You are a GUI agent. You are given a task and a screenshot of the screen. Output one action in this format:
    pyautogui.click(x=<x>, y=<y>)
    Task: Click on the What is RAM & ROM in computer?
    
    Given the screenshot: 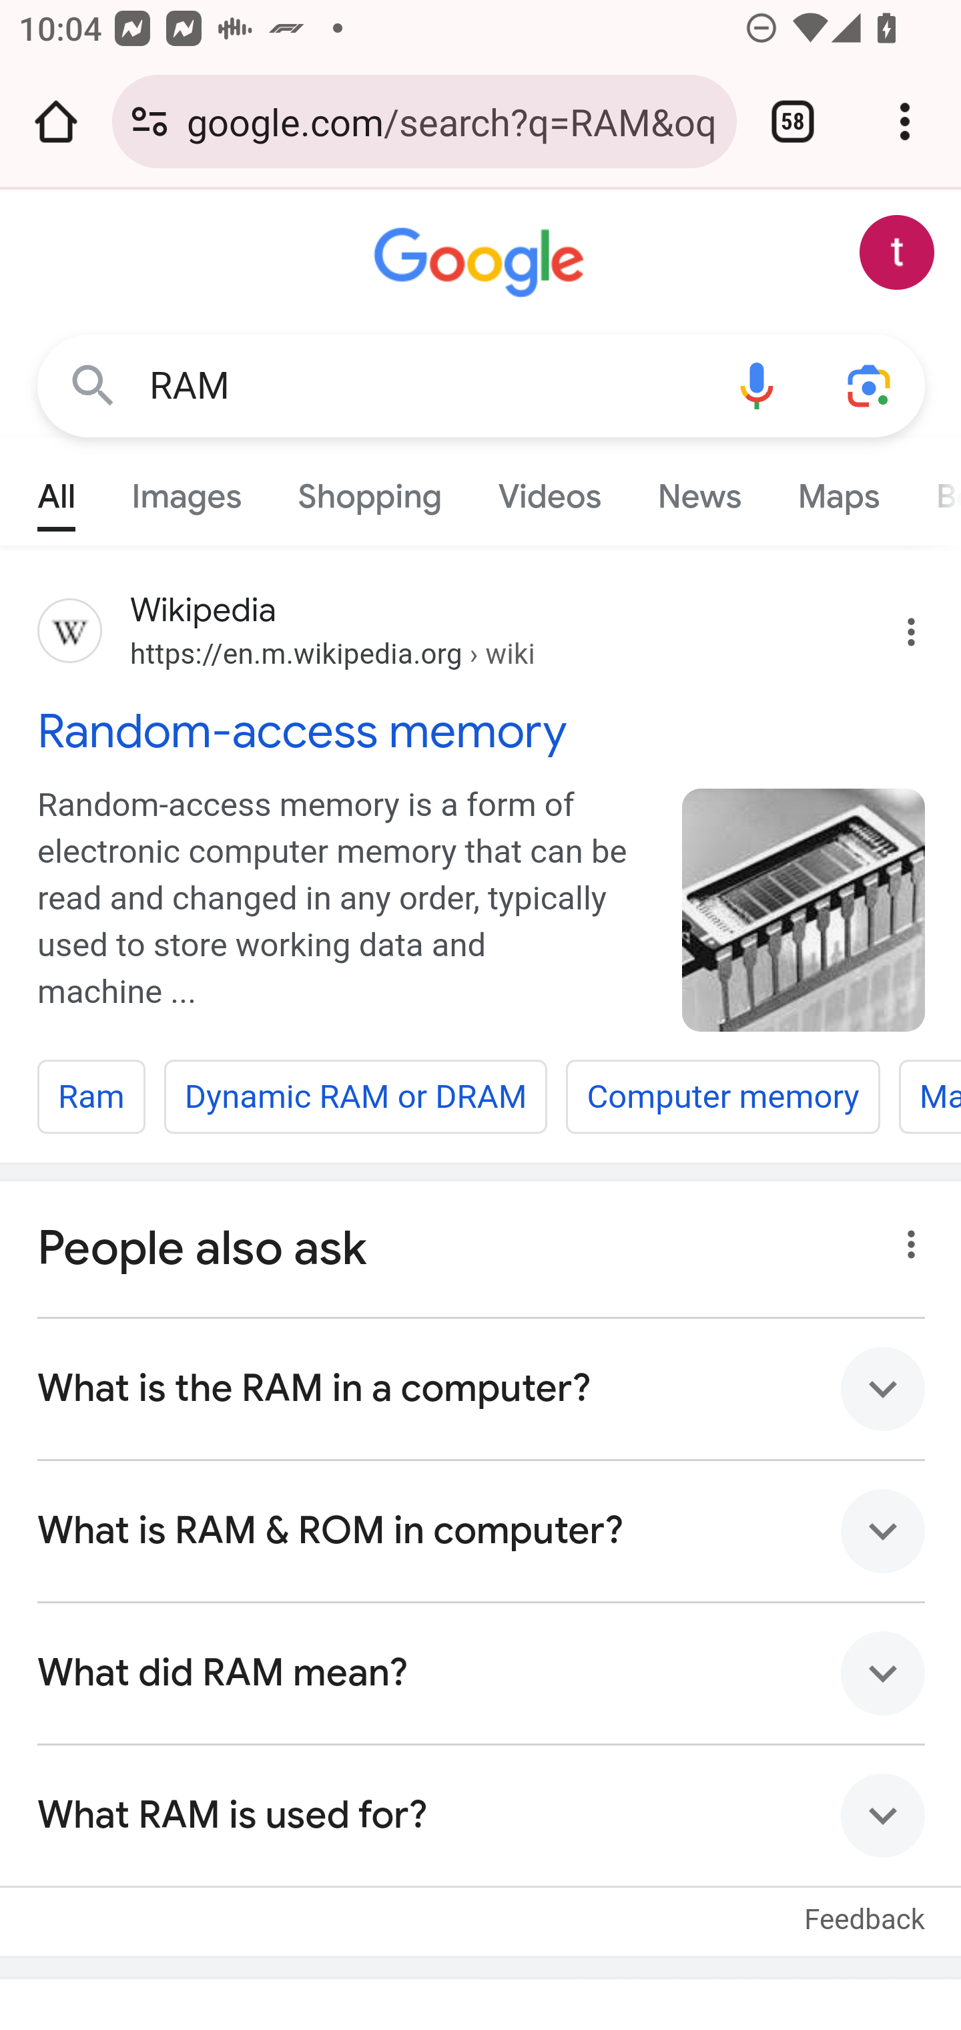 What is the action you would take?
    pyautogui.click(x=482, y=1531)
    